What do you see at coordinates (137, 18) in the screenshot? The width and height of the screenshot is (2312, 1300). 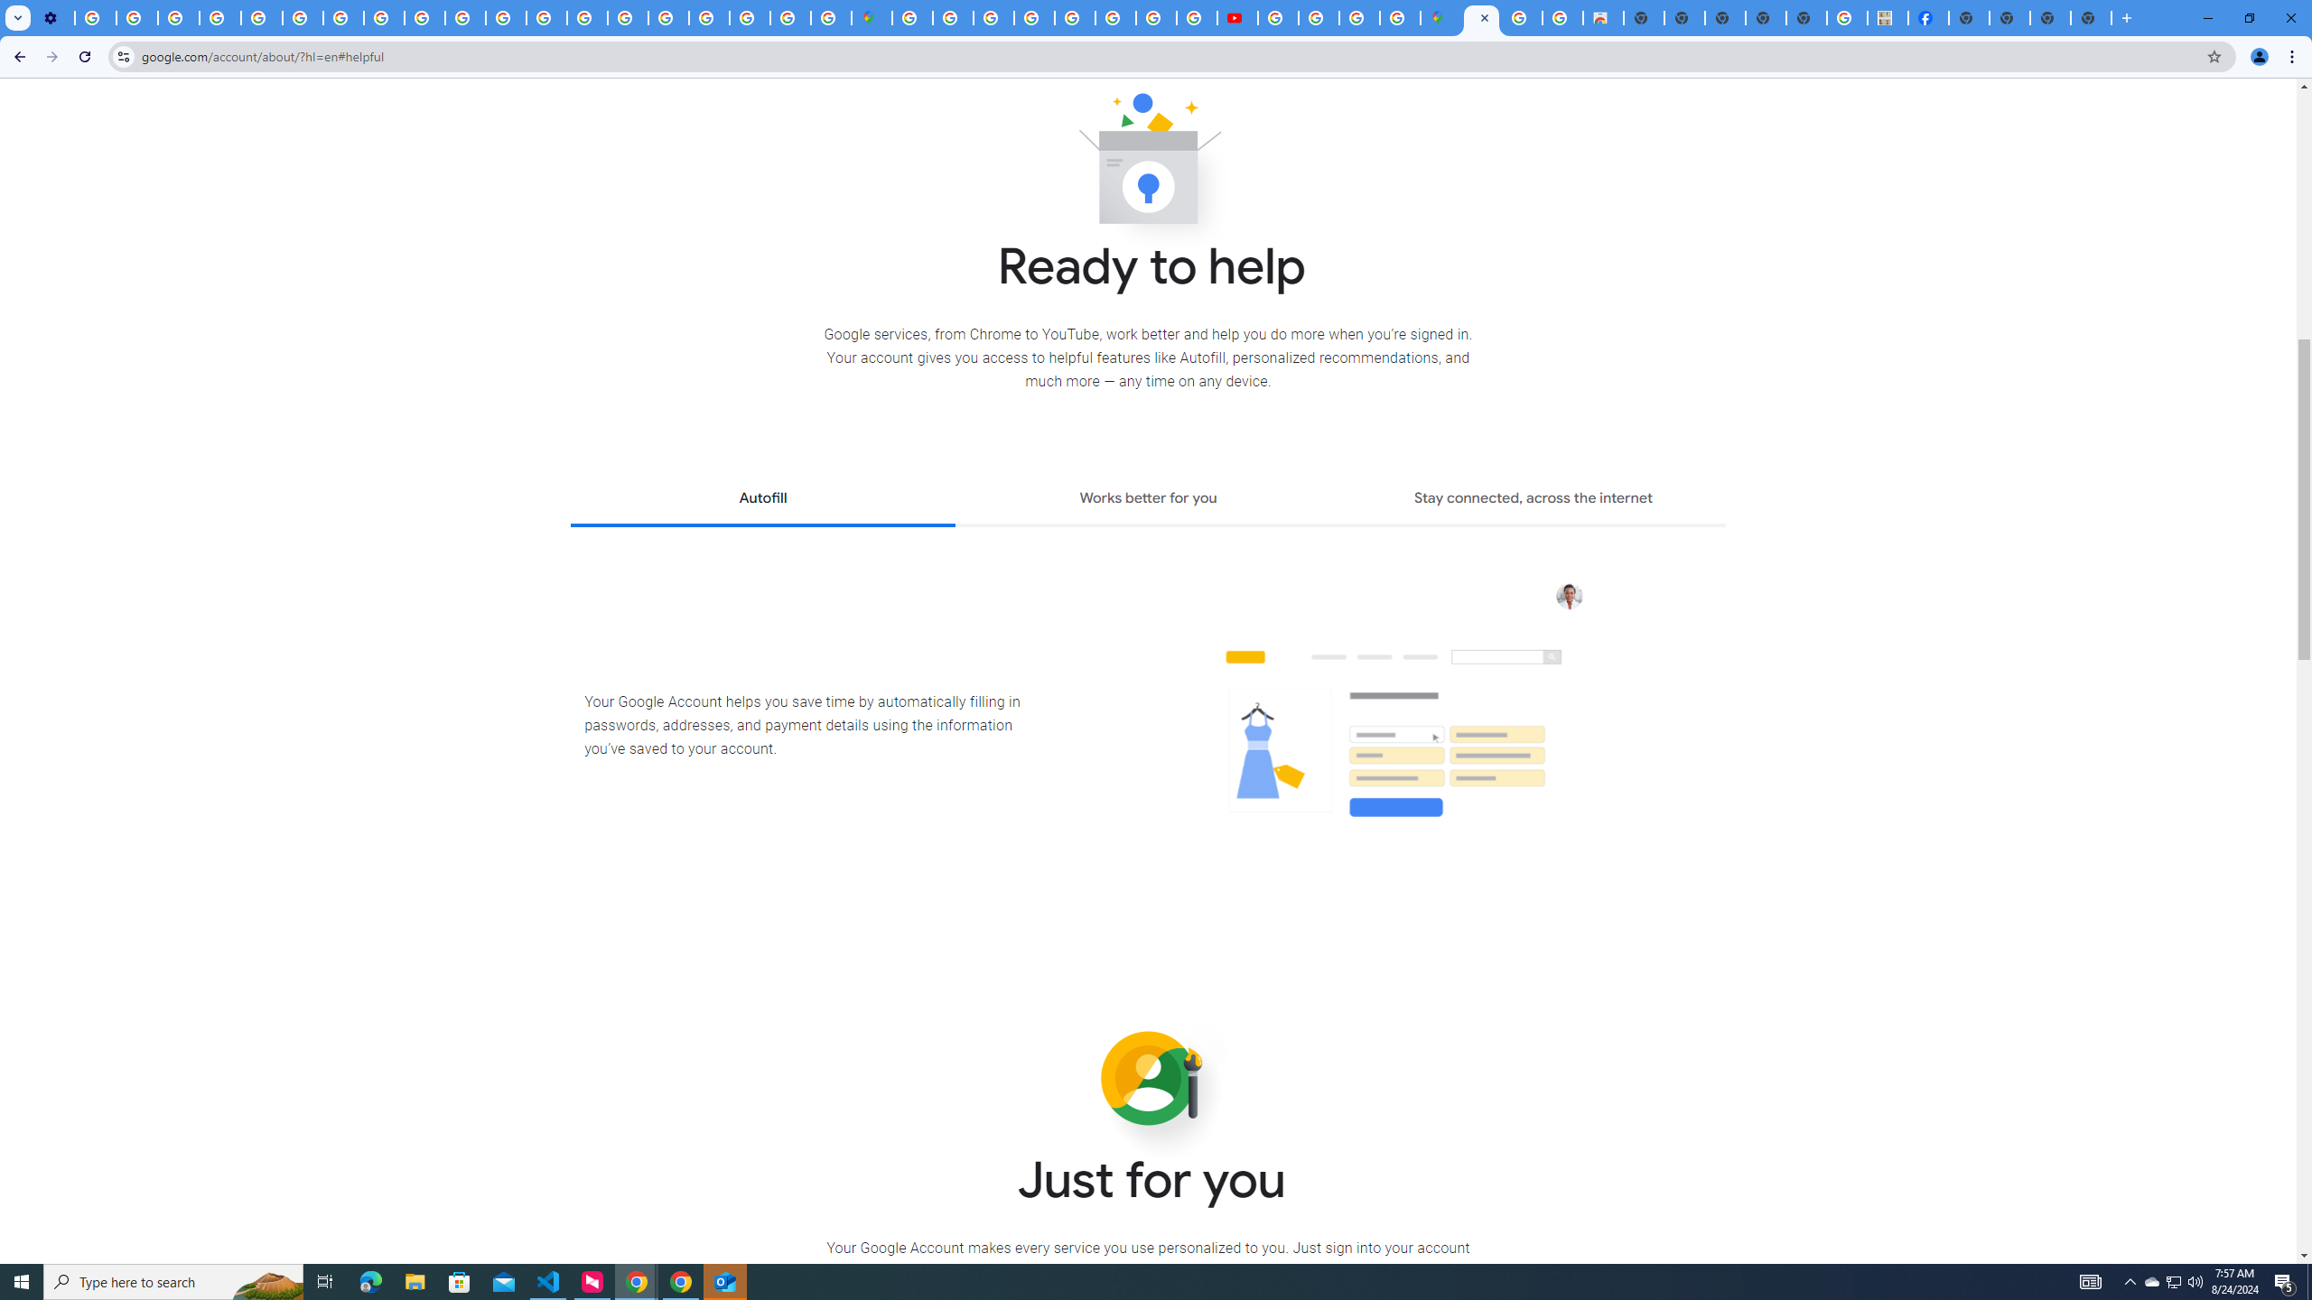 I see `Learn how to find your photos - Google Photos Help` at bounding box center [137, 18].